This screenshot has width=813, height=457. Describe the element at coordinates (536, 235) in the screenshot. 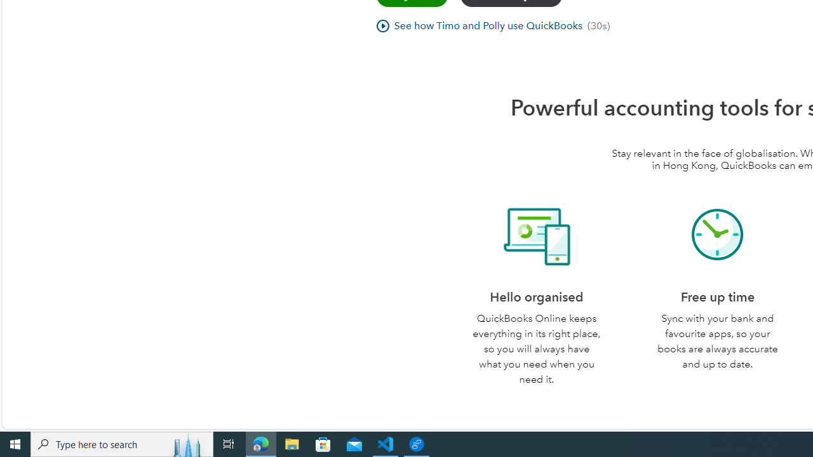

I see `Hello organised` at that location.